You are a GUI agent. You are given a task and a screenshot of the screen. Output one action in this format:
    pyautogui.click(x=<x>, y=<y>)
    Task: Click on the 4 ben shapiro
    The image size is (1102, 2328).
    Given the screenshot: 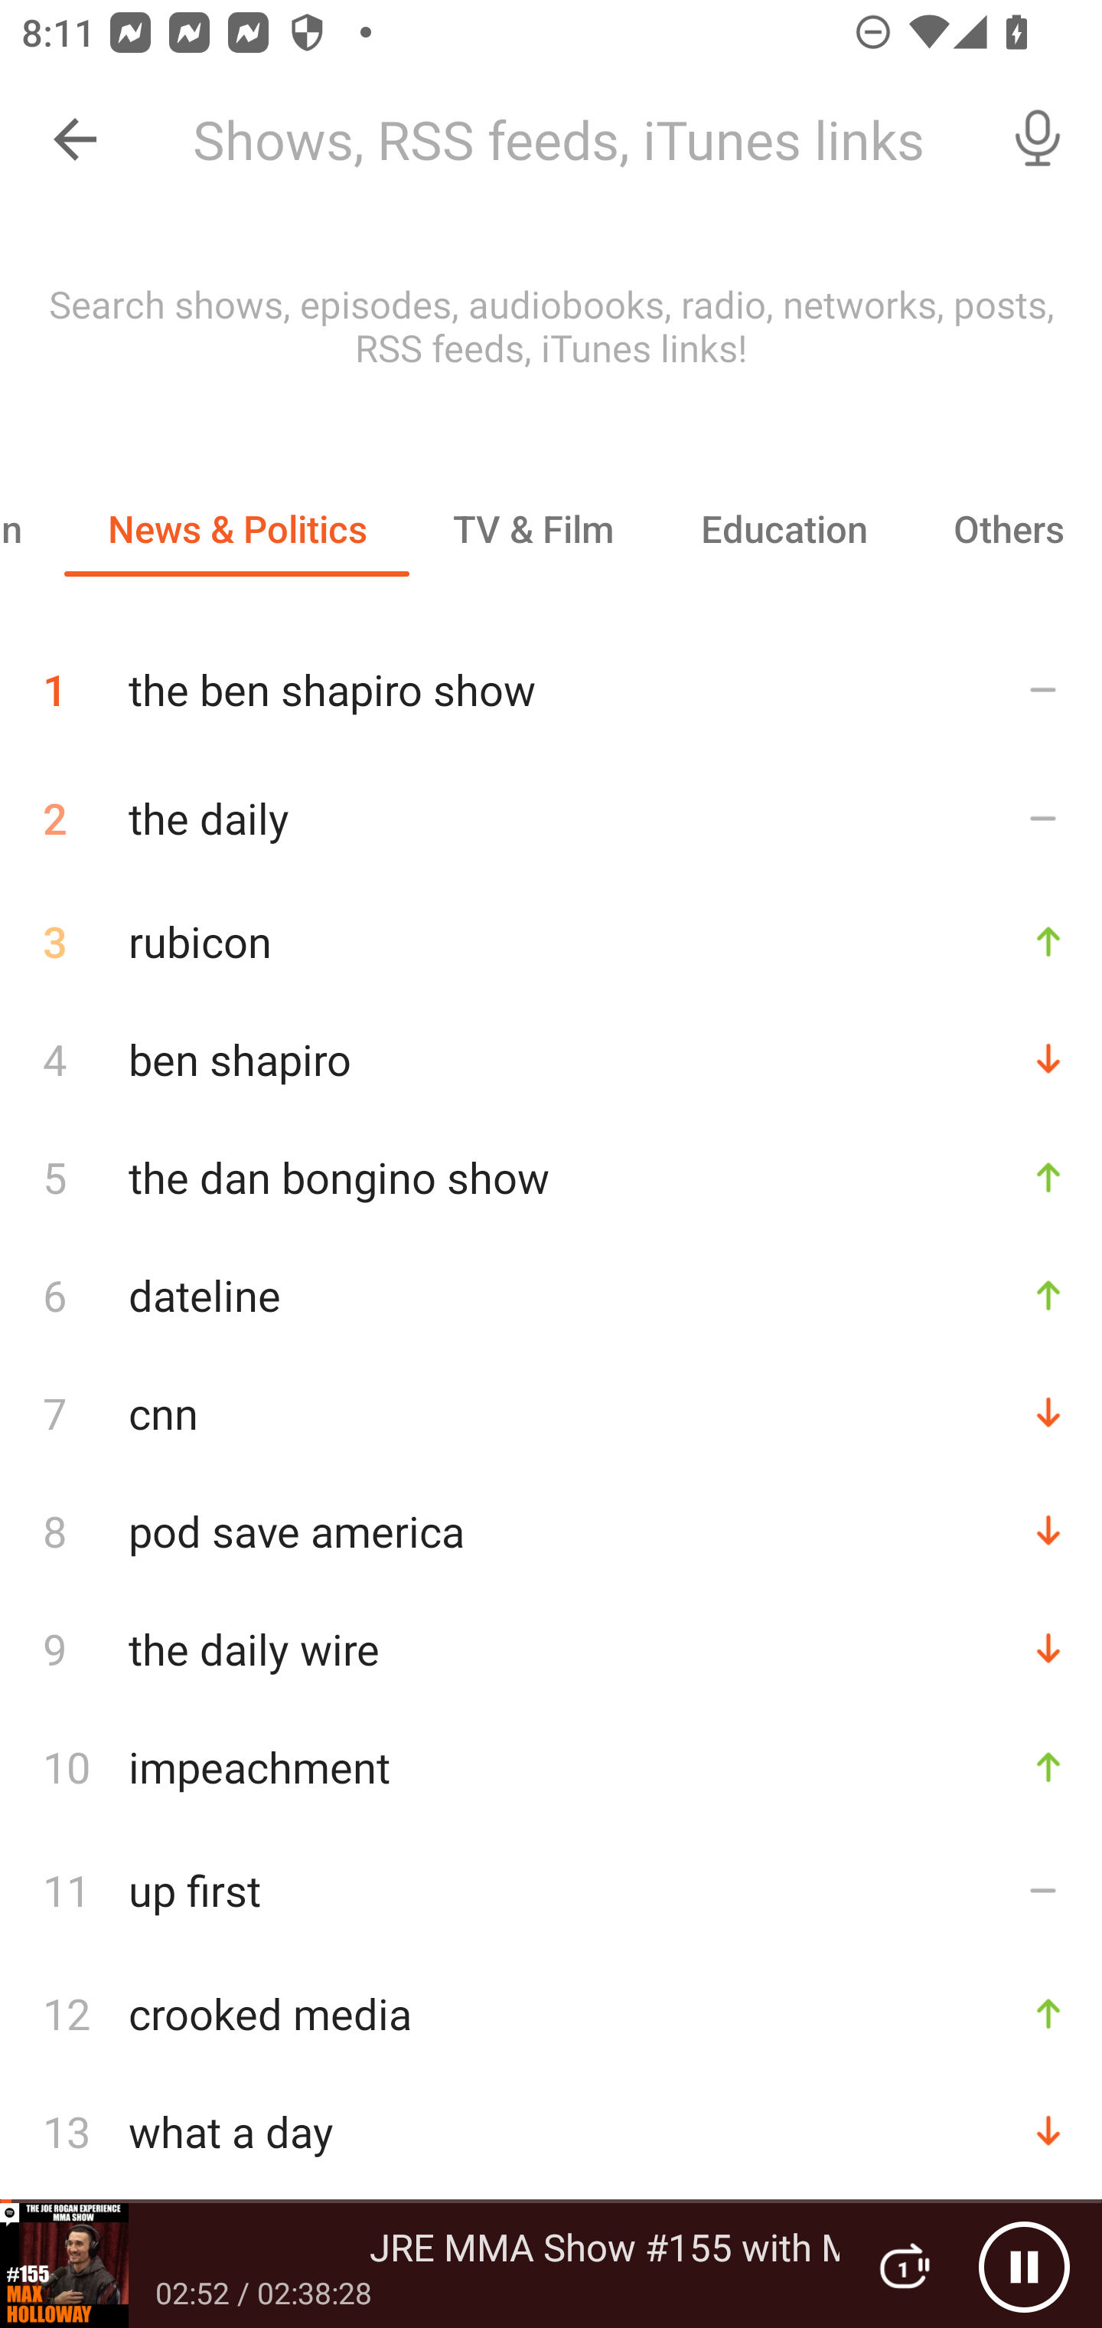 What is the action you would take?
    pyautogui.click(x=551, y=1059)
    